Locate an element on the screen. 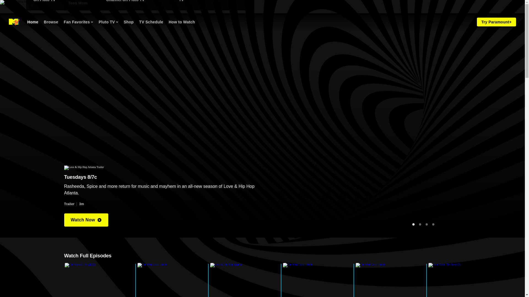 The width and height of the screenshot is (529, 297). TV Schedule is located at coordinates (78, 3).